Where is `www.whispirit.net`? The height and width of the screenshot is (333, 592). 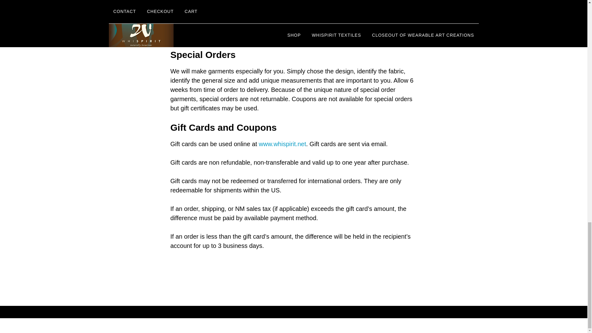
www.whispirit.net is located at coordinates (282, 144).